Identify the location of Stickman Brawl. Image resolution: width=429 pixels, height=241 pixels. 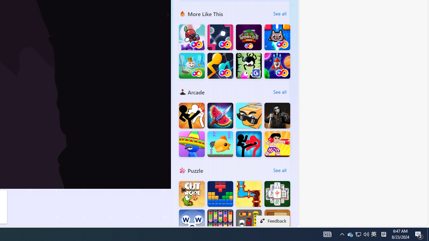
(192, 144).